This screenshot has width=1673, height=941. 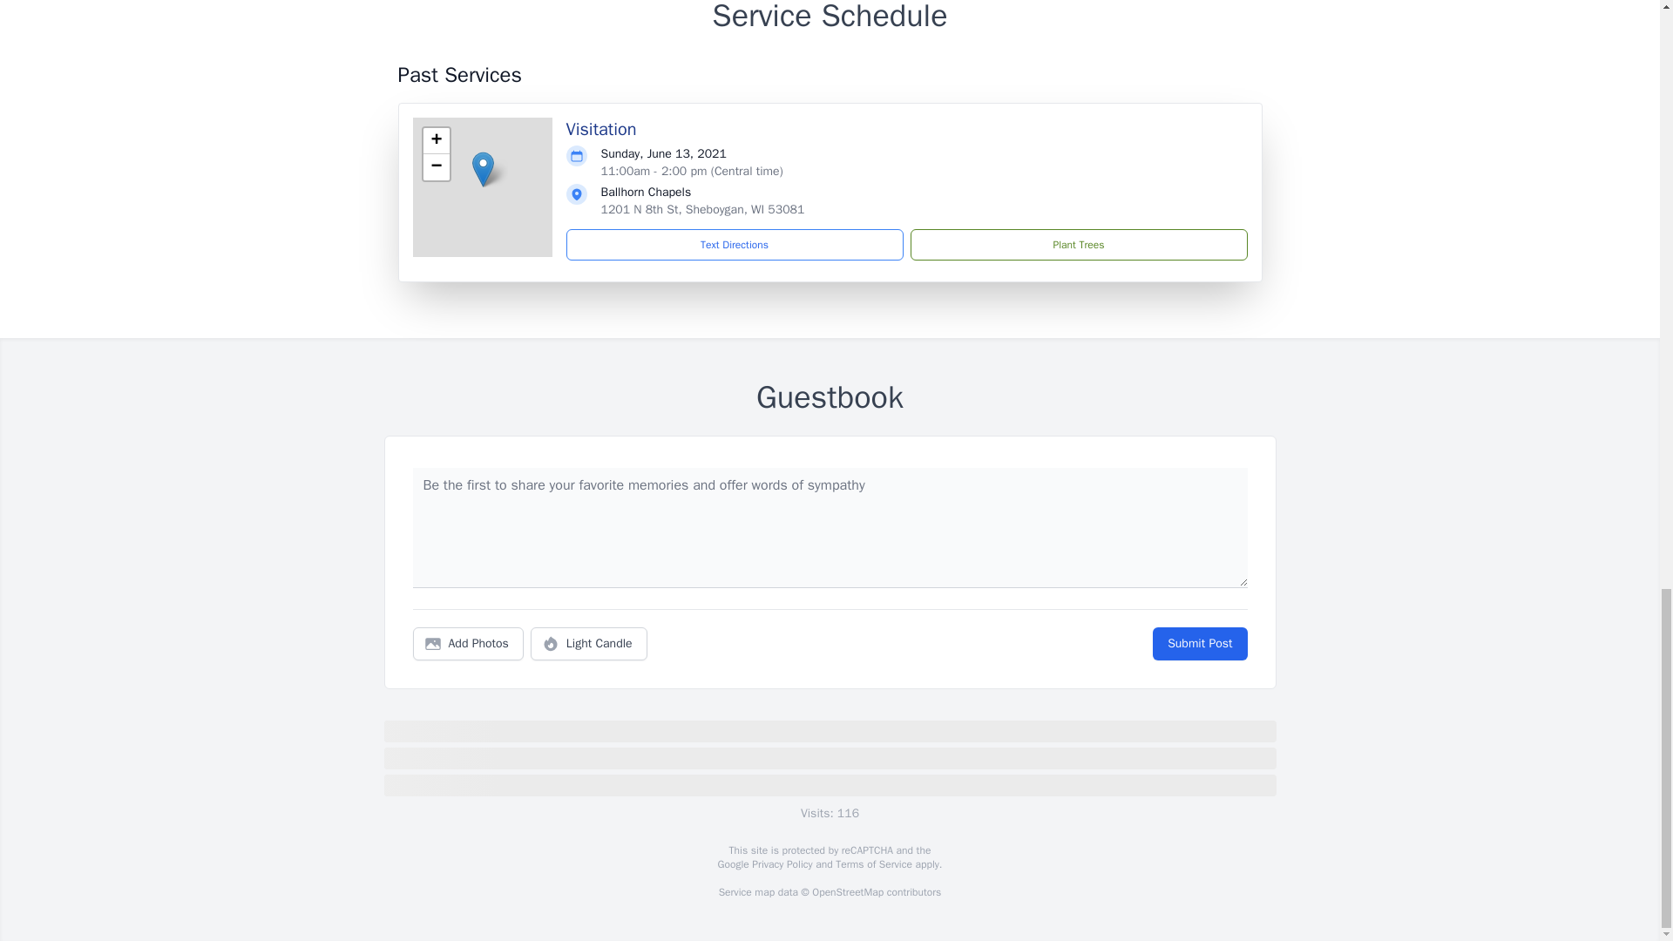 What do you see at coordinates (1199, 644) in the screenshot?
I see `Submit Post` at bounding box center [1199, 644].